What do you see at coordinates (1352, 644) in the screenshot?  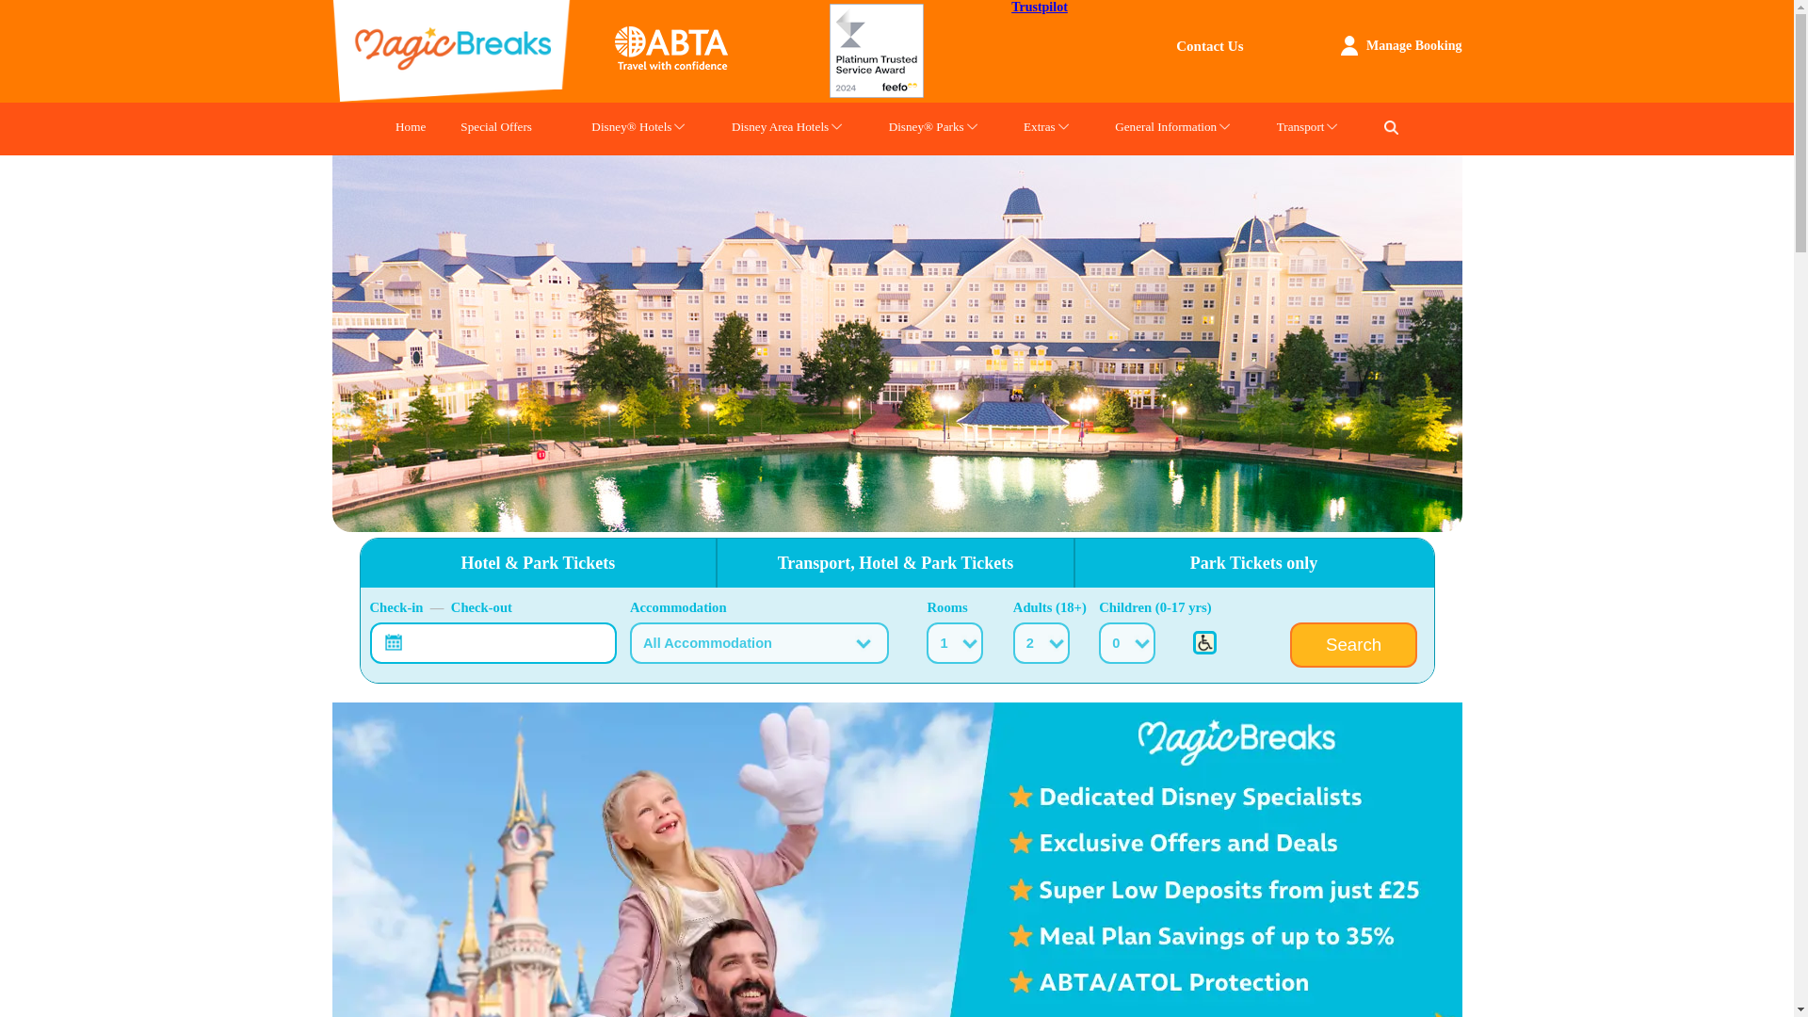 I see `Search` at bounding box center [1352, 644].